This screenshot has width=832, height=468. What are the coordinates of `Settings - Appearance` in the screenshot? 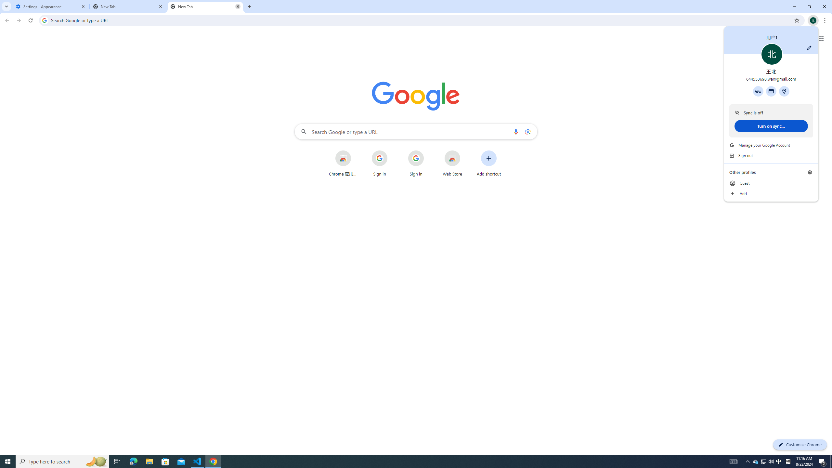 It's located at (51, 6).